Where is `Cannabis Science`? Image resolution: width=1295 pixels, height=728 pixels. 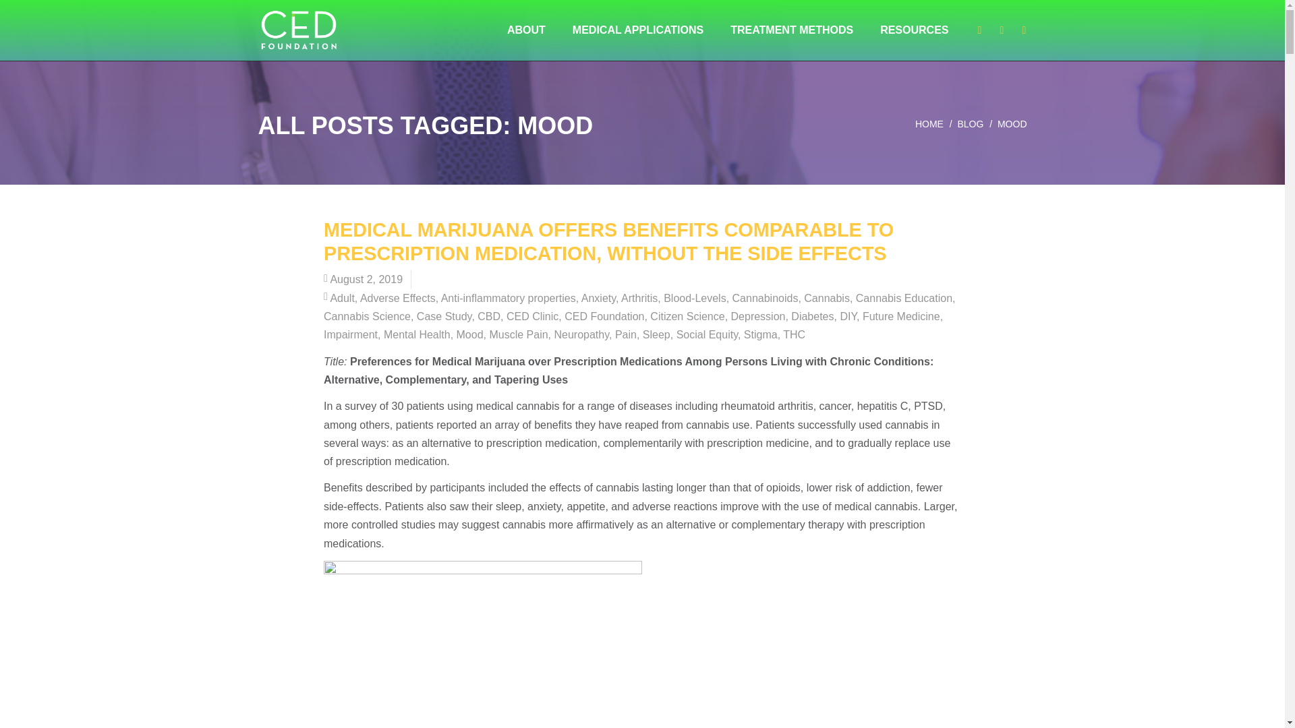
Cannabis Science is located at coordinates (367, 317).